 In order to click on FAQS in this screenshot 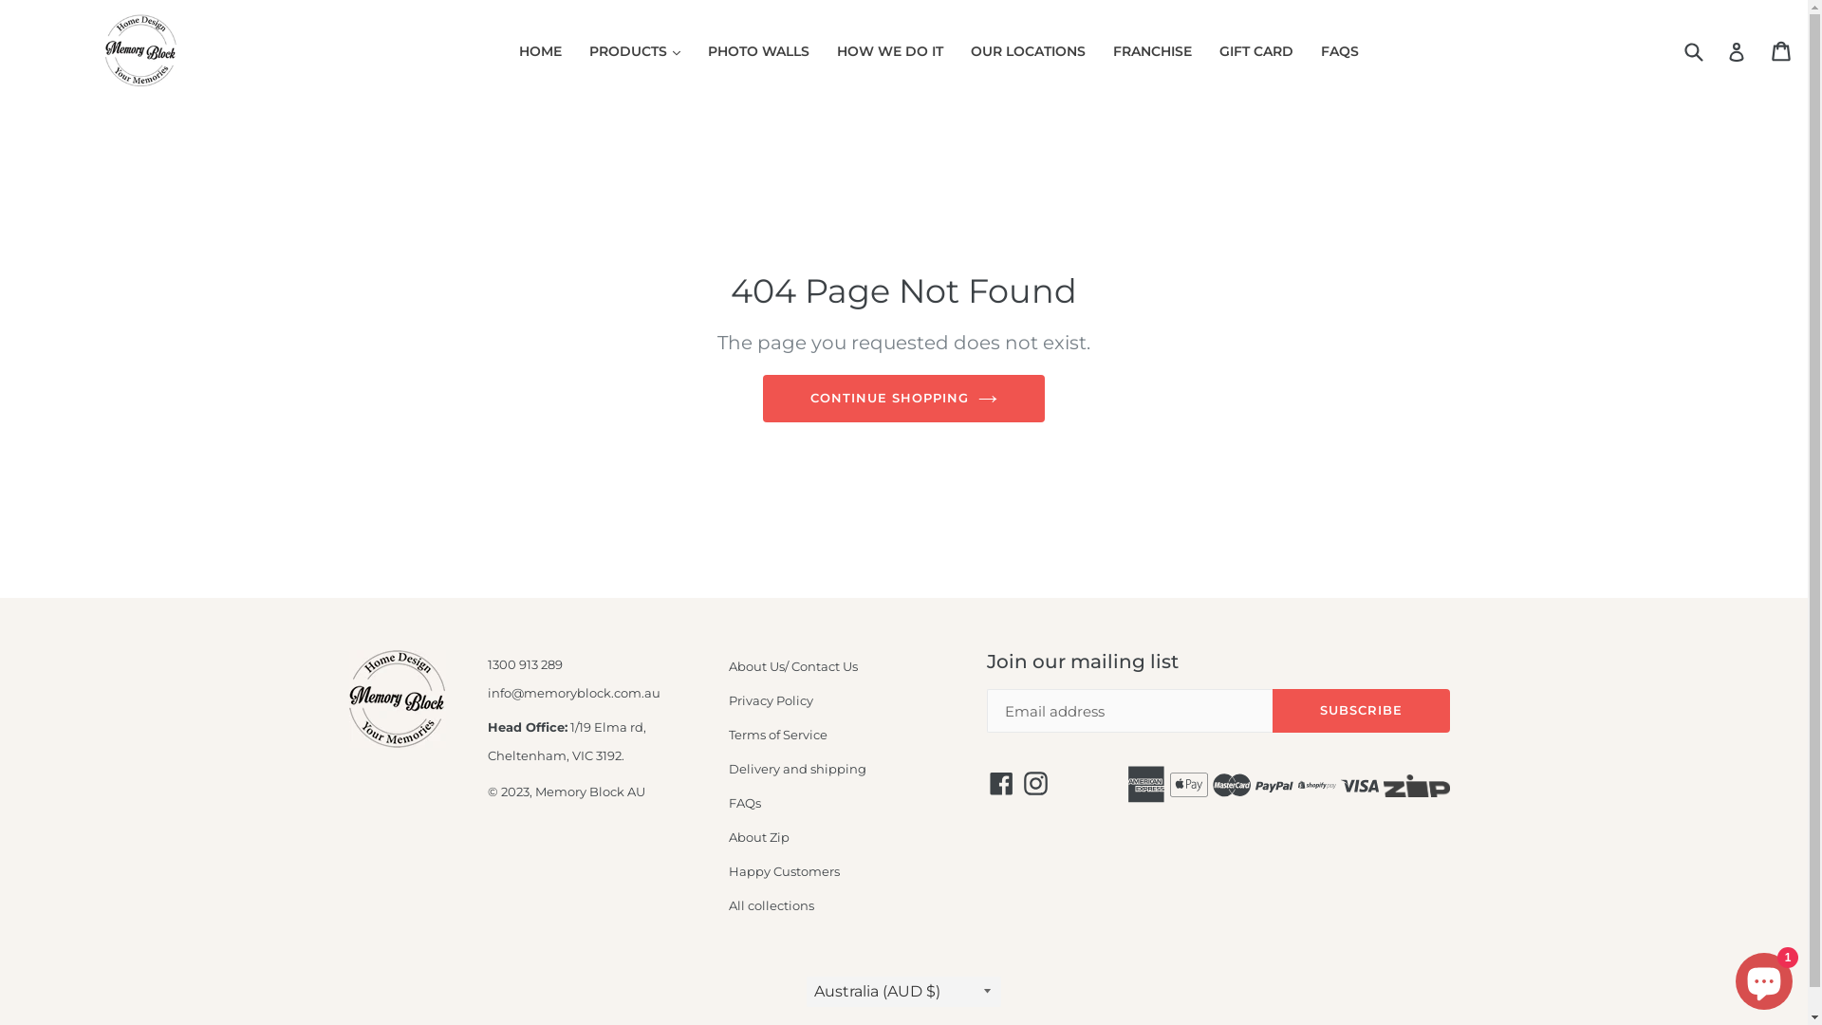, I will do `click(1340, 51)`.